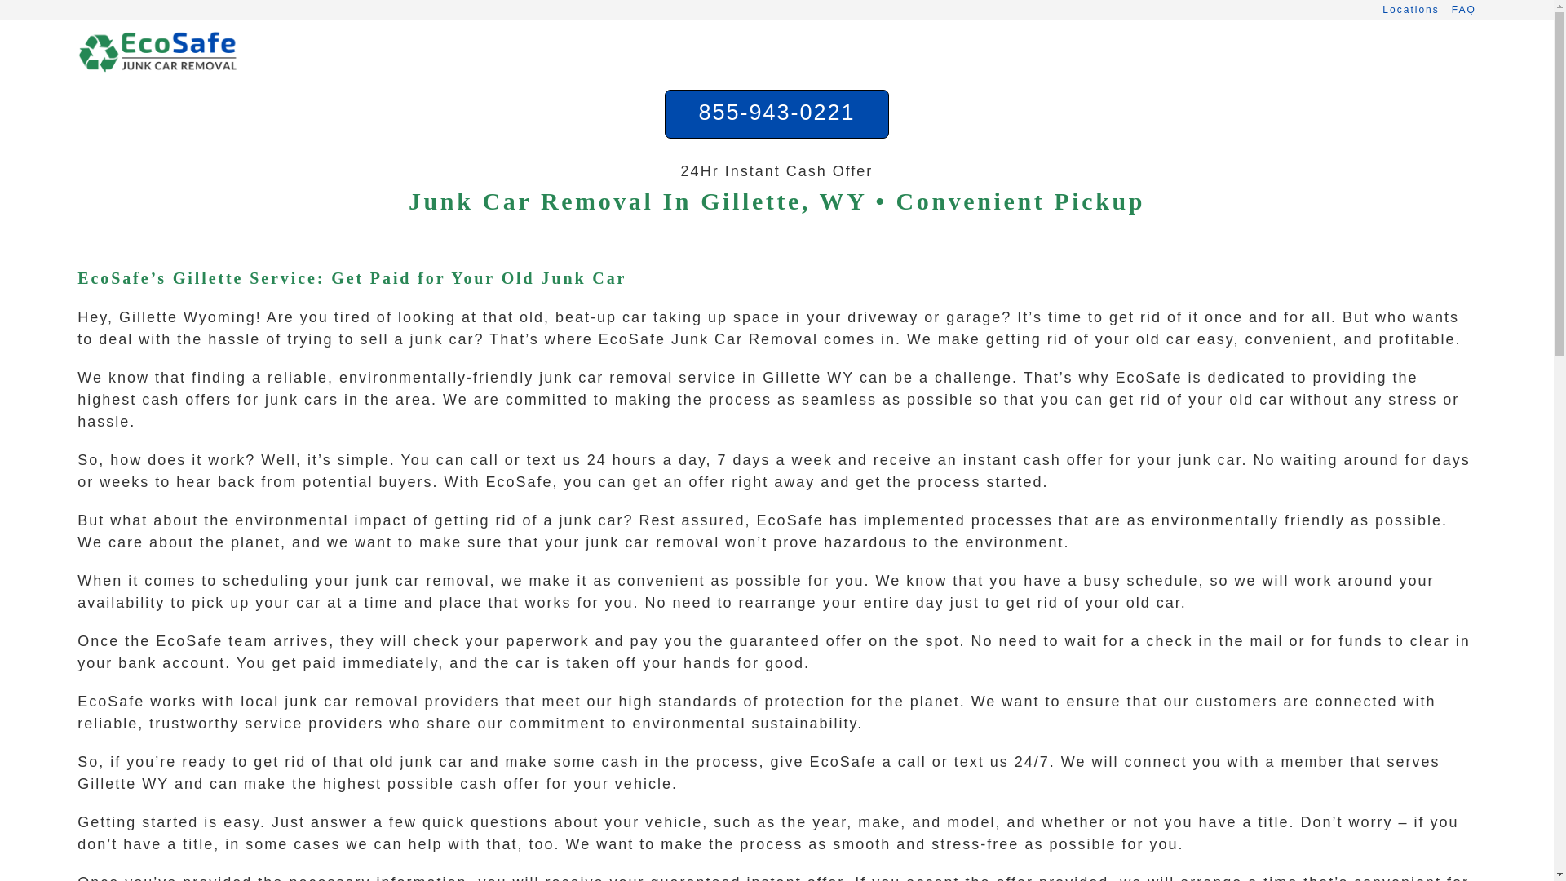 Image resolution: width=1566 pixels, height=881 pixels. What do you see at coordinates (1463, 10) in the screenshot?
I see `FAQ` at bounding box center [1463, 10].